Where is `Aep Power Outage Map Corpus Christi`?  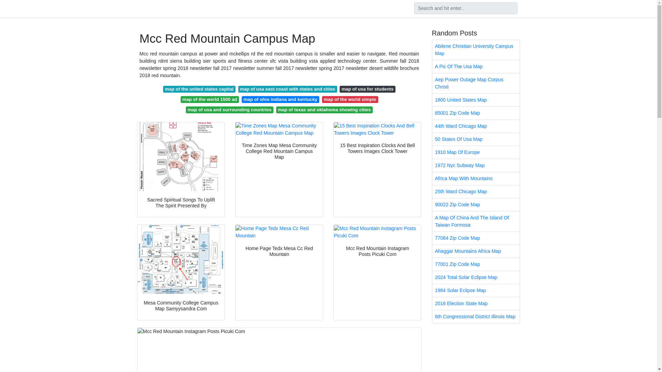
Aep Power Outage Map Corpus Christi is located at coordinates (476, 83).